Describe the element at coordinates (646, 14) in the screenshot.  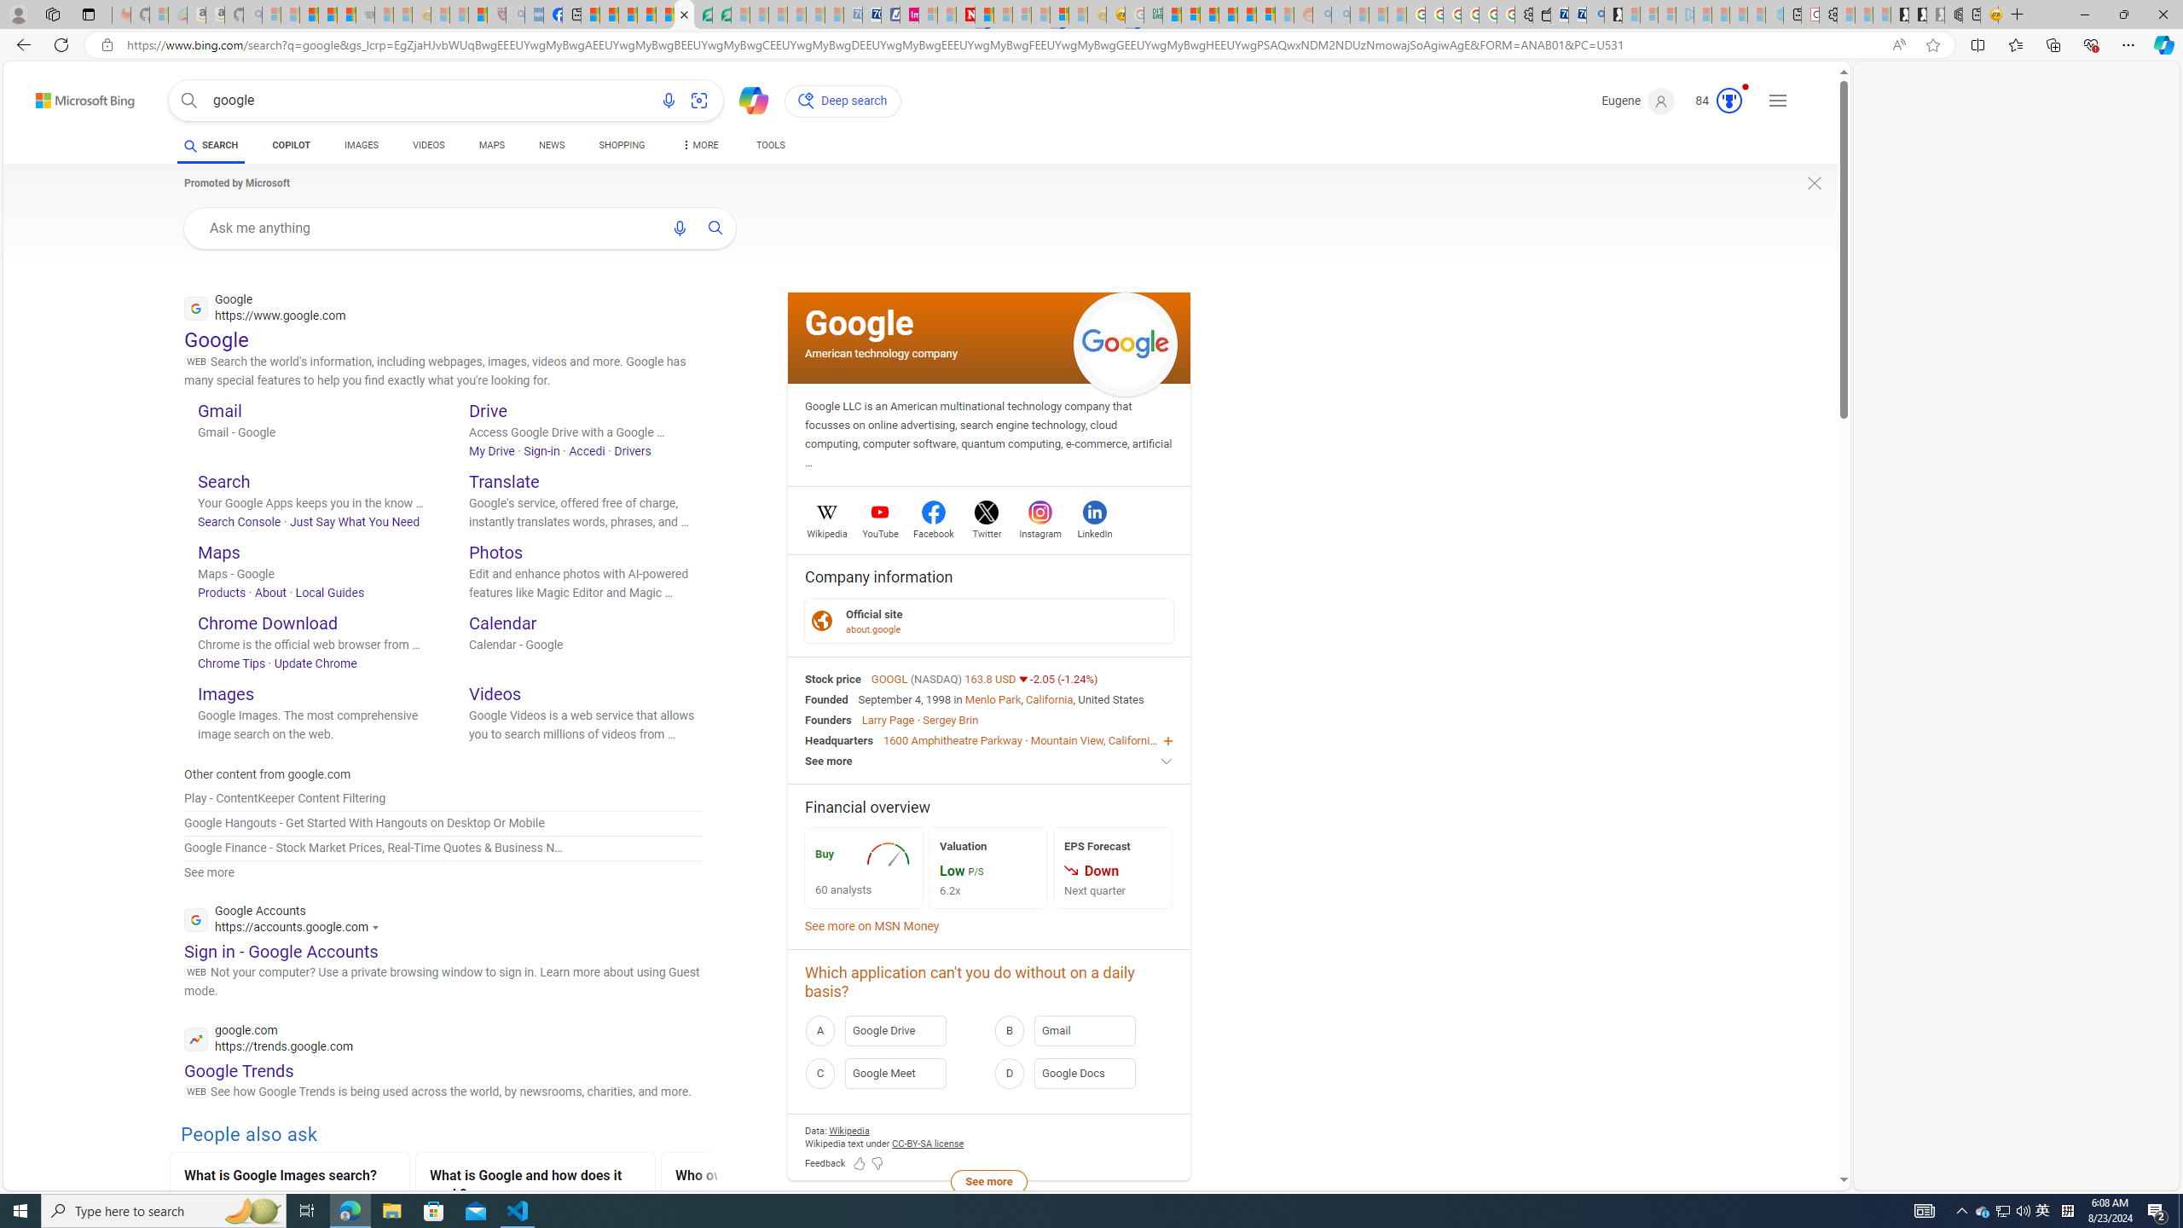
I see `Pets - MSN` at that location.